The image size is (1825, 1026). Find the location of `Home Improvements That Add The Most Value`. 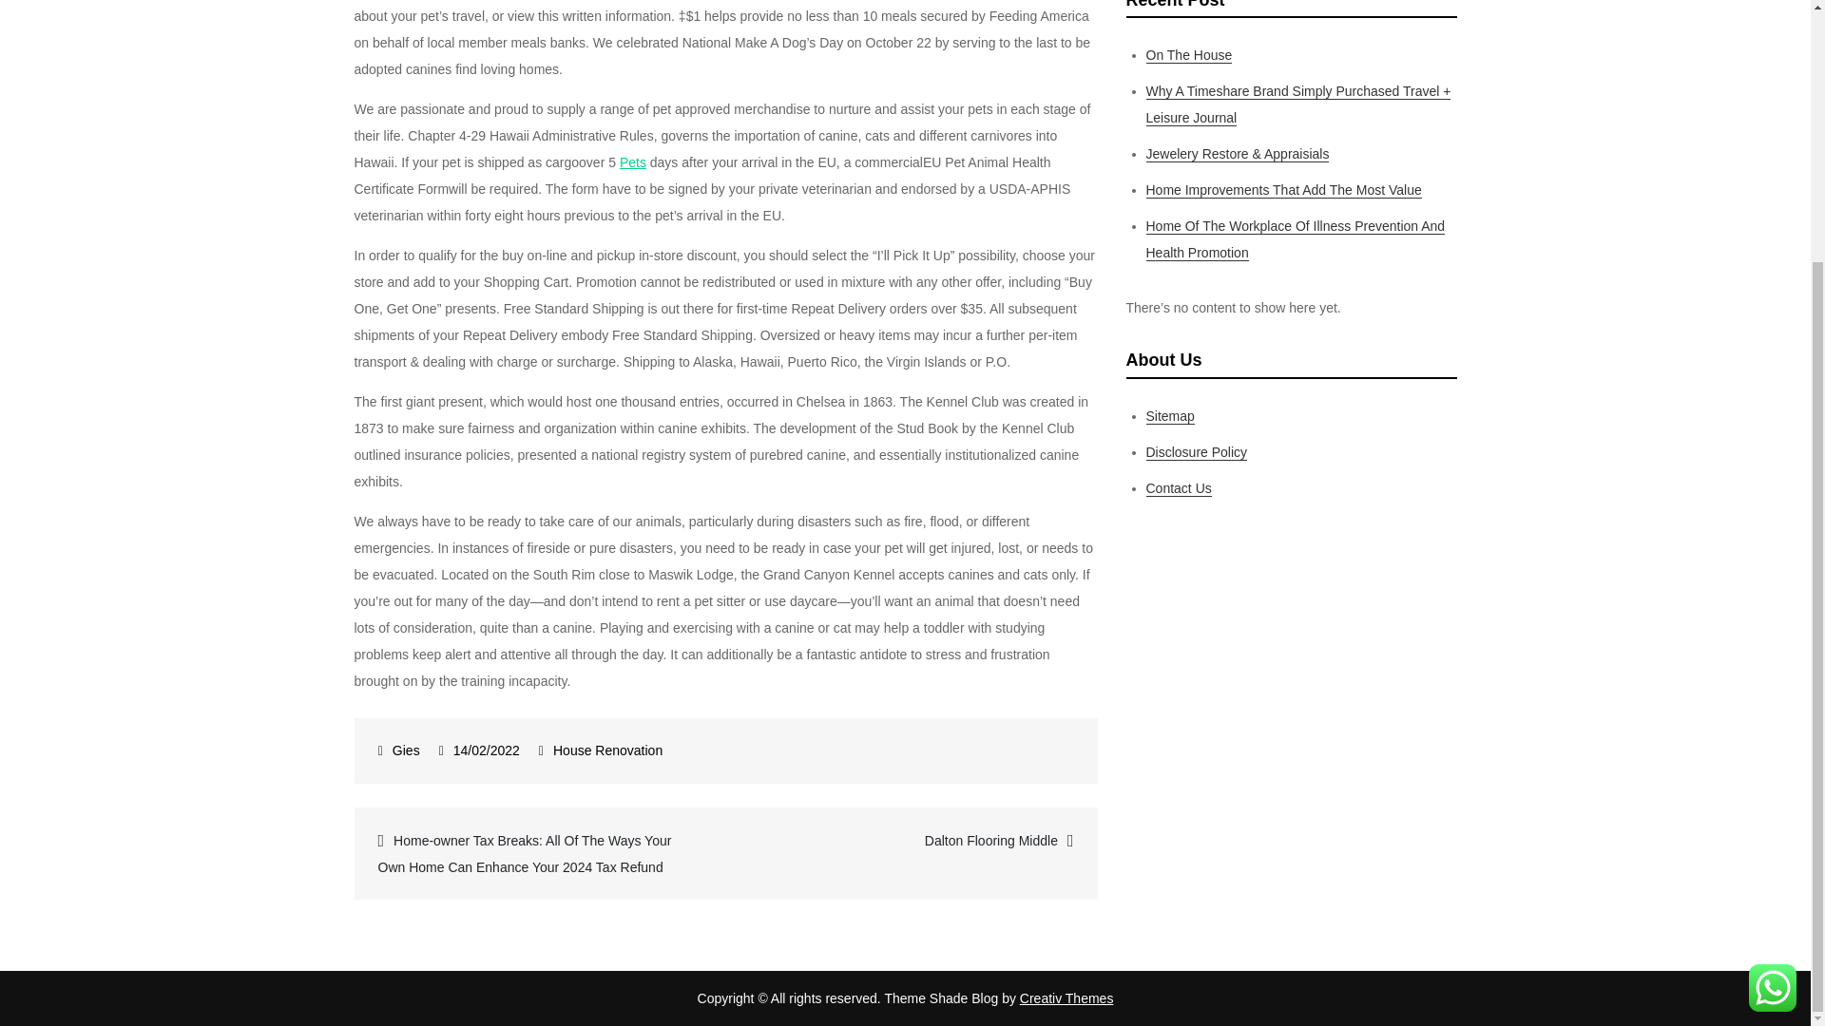

Home Improvements That Add The Most Value is located at coordinates (1283, 190).